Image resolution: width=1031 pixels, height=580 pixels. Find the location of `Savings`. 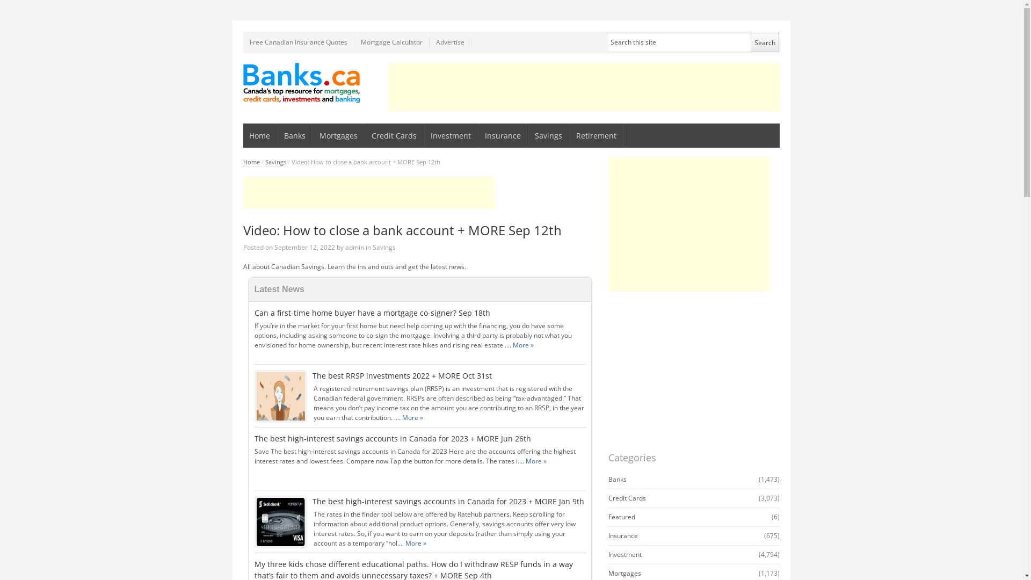

Savings is located at coordinates (275, 162).